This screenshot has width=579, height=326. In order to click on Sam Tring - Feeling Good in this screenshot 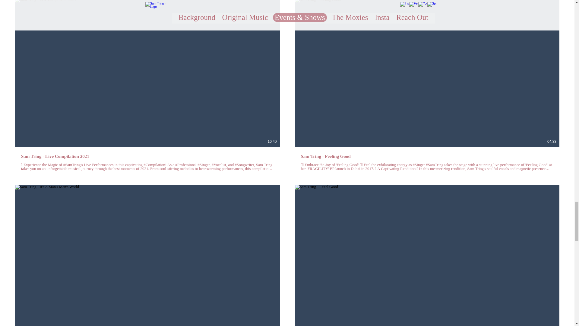, I will do `click(427, 156)`.